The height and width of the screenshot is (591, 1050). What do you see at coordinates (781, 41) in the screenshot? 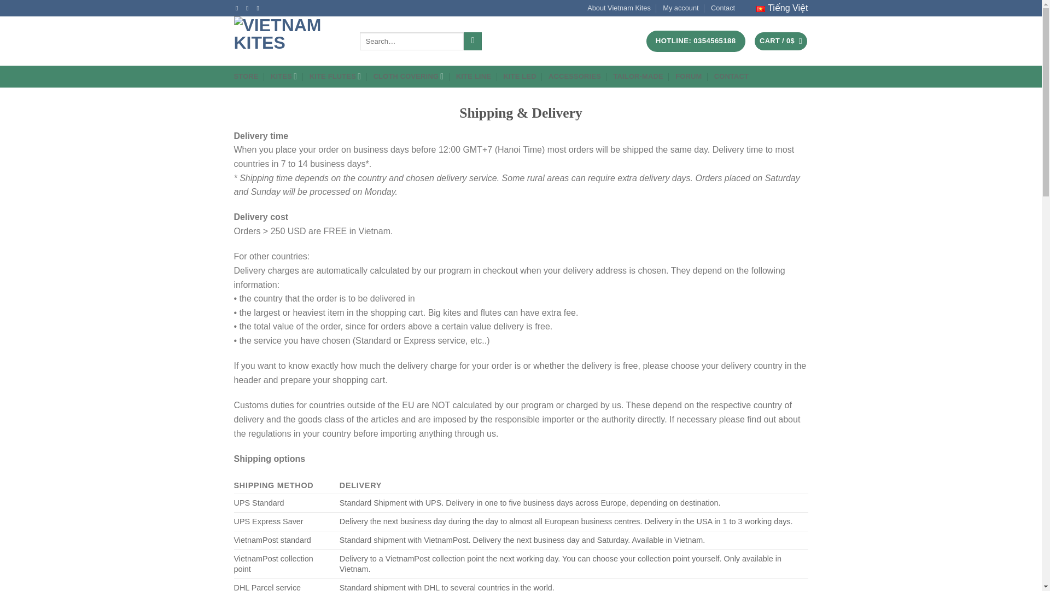
I see `Cart` at bounding box center [781, 41].